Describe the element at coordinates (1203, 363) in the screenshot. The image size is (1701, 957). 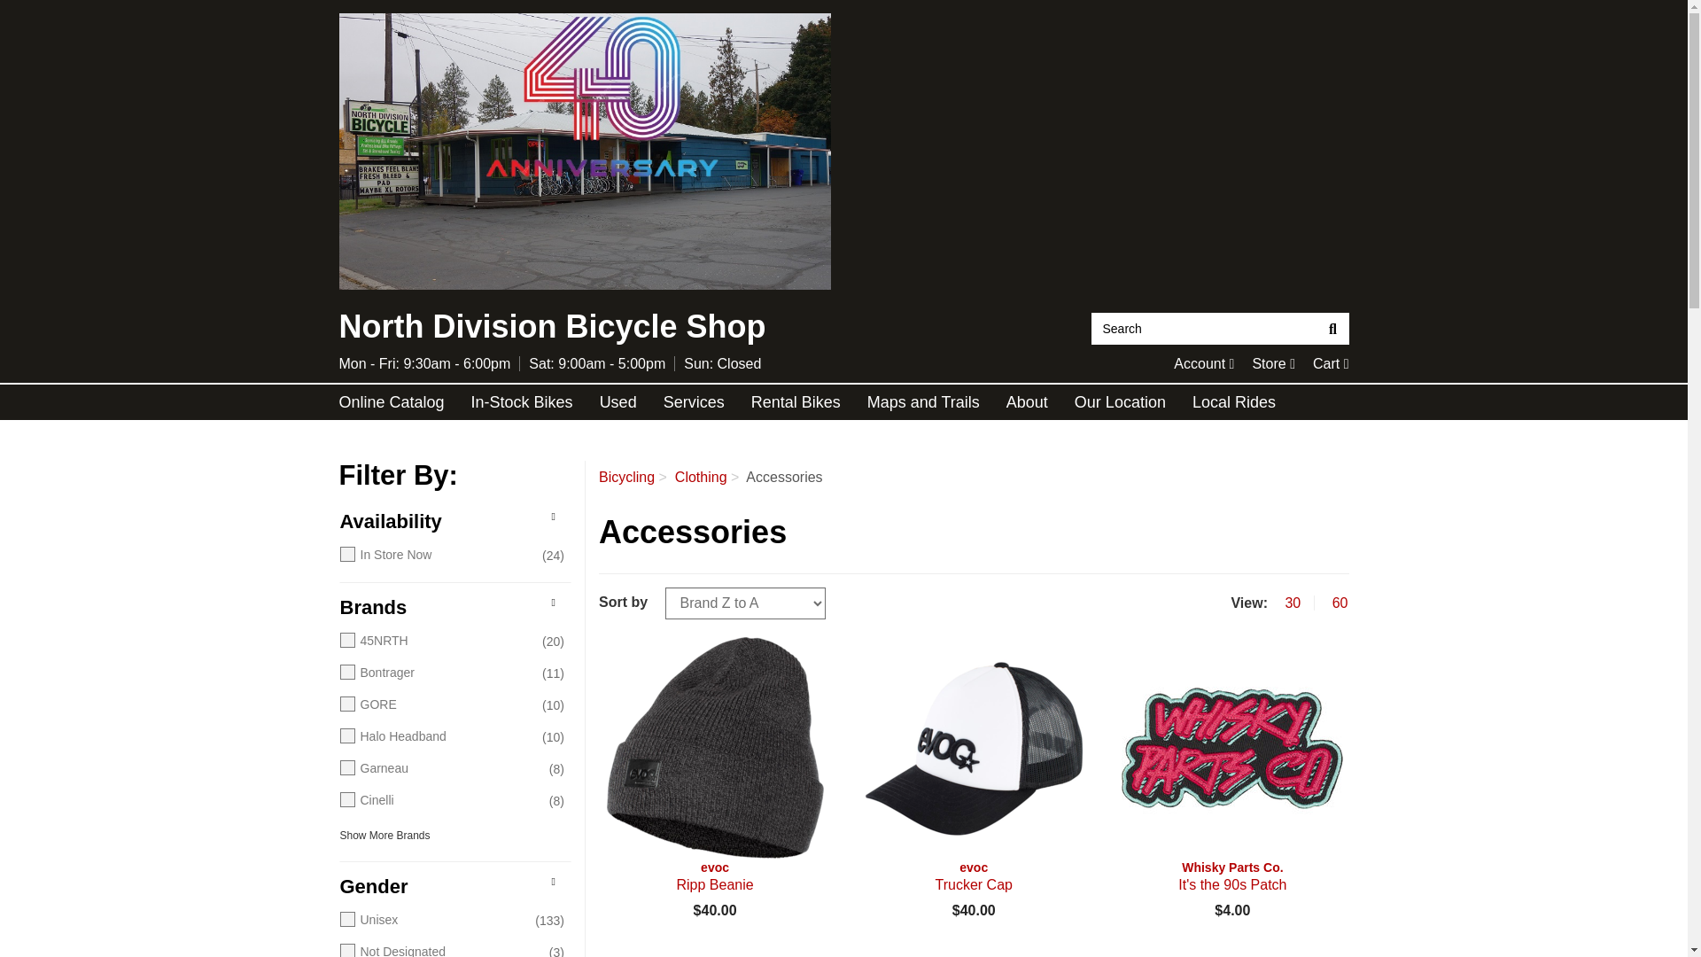
I see `Store` at that location.